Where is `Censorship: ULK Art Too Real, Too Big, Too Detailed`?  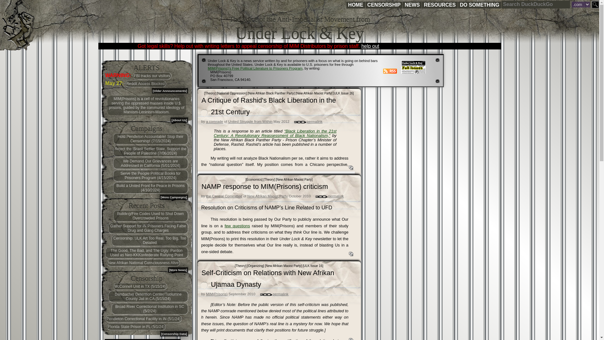
Censorship: ULK Art Too Real, Too Big, Too Detailed is located at coordinates (149, 241).